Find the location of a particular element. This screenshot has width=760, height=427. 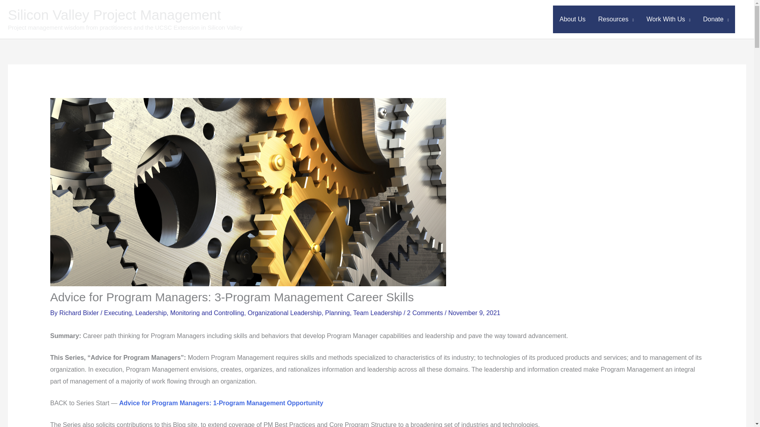

Executing is located at coordinates (118, 313).